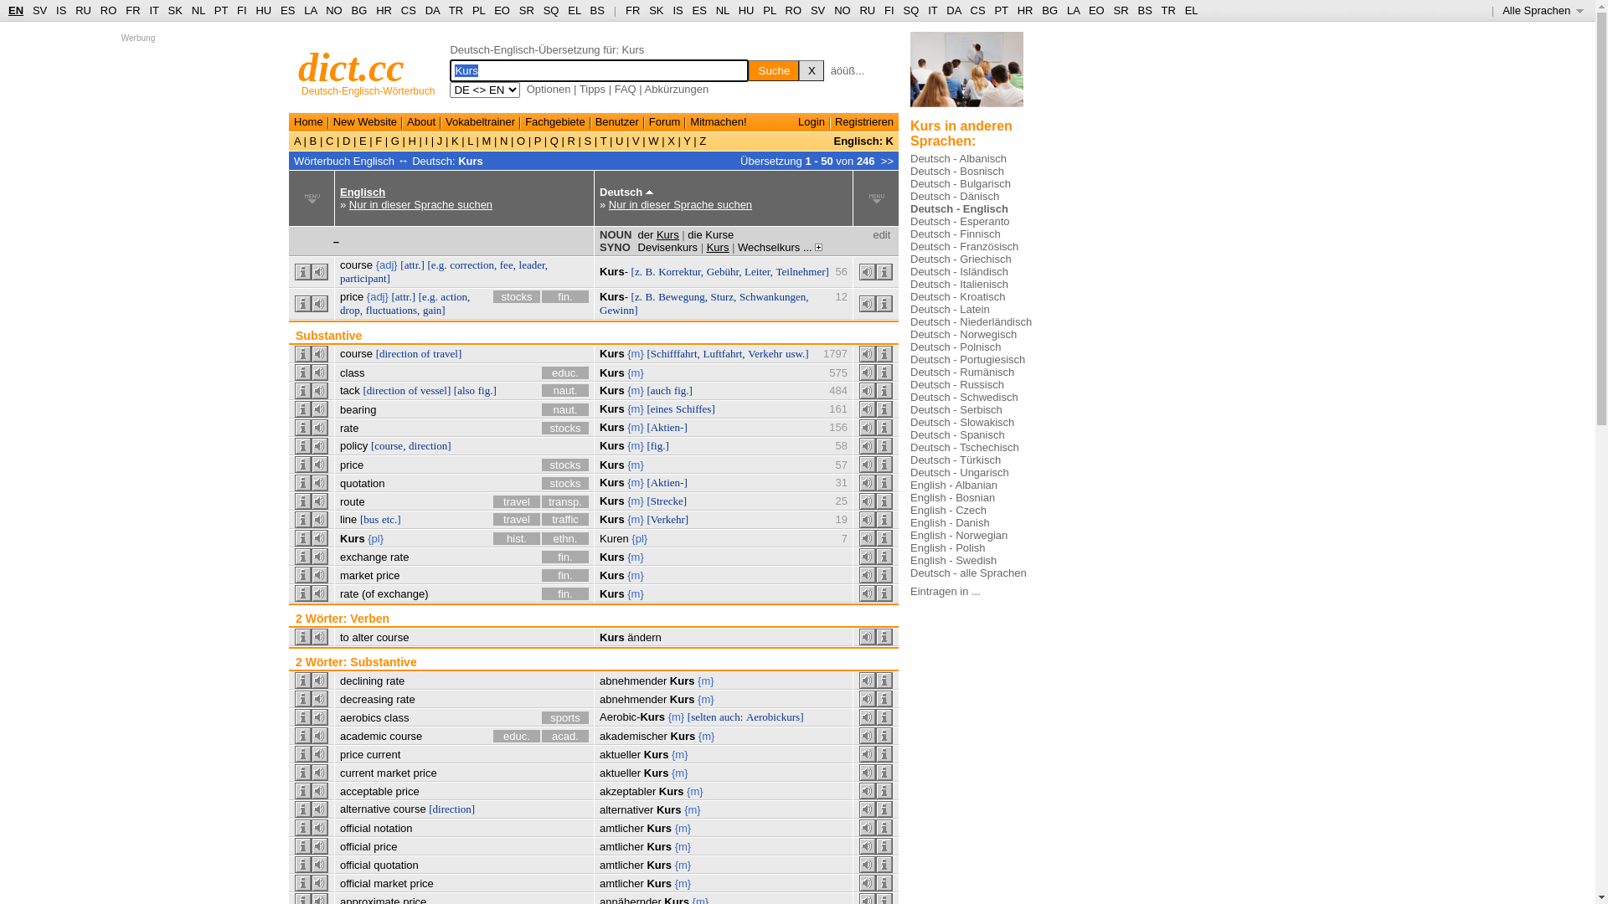 The height and width of the screenshot is (904, 1608). What do you see at coordinates (308, 122) in the screenshot?
I see `Home` at bounding box center [308, 122].